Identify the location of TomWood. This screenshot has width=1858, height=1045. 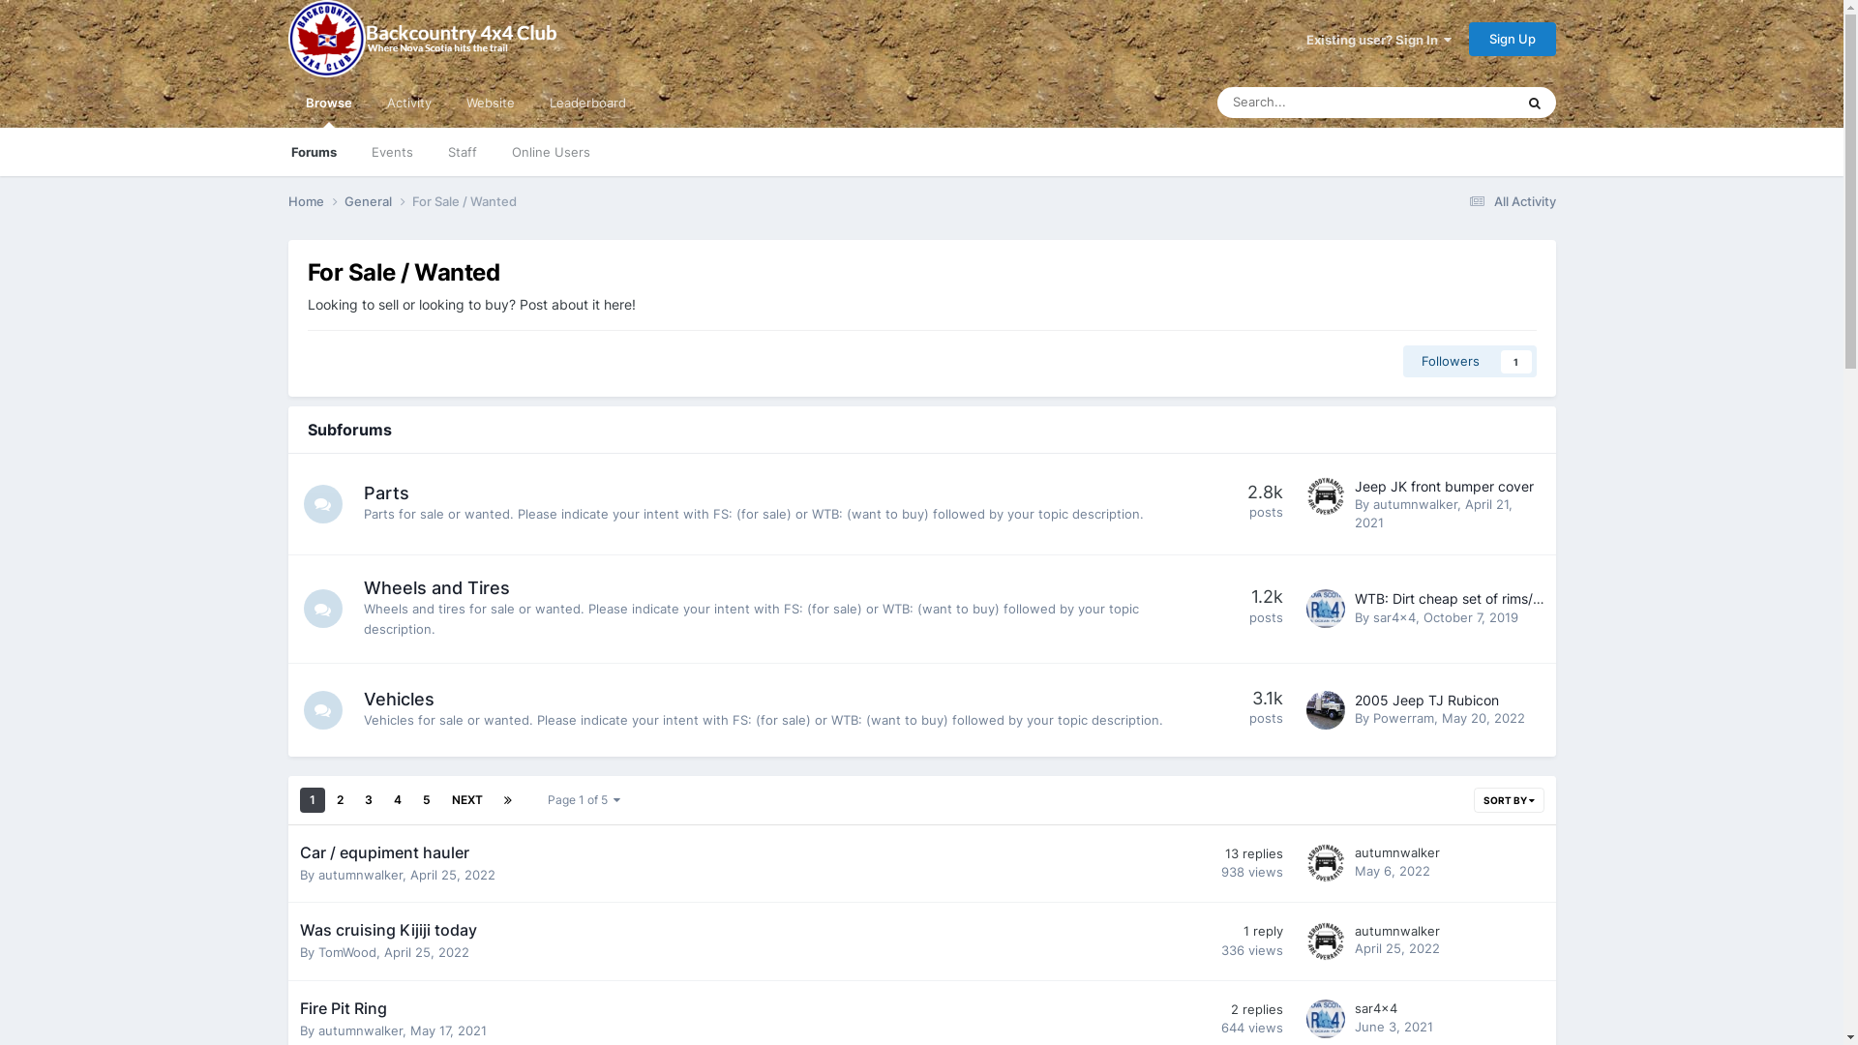
(346, 952).